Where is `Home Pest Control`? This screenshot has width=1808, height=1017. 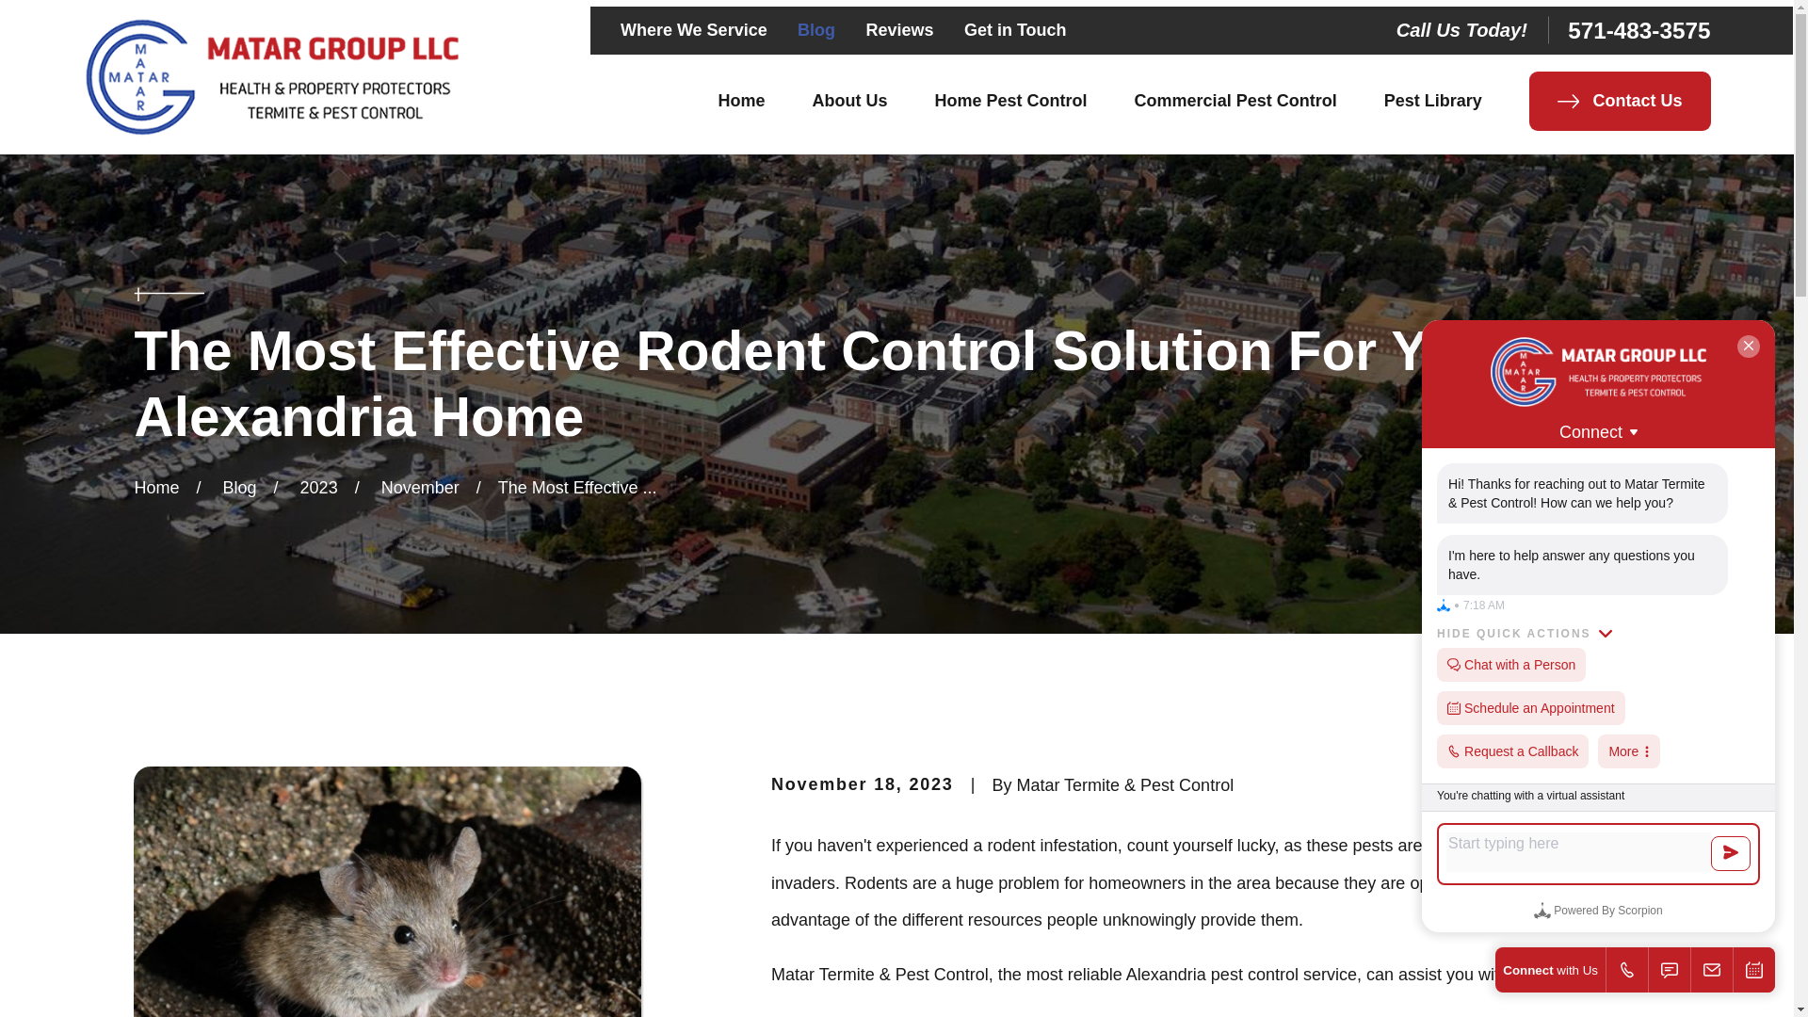
Home Pest Control is located at coordinates (1011, 100).